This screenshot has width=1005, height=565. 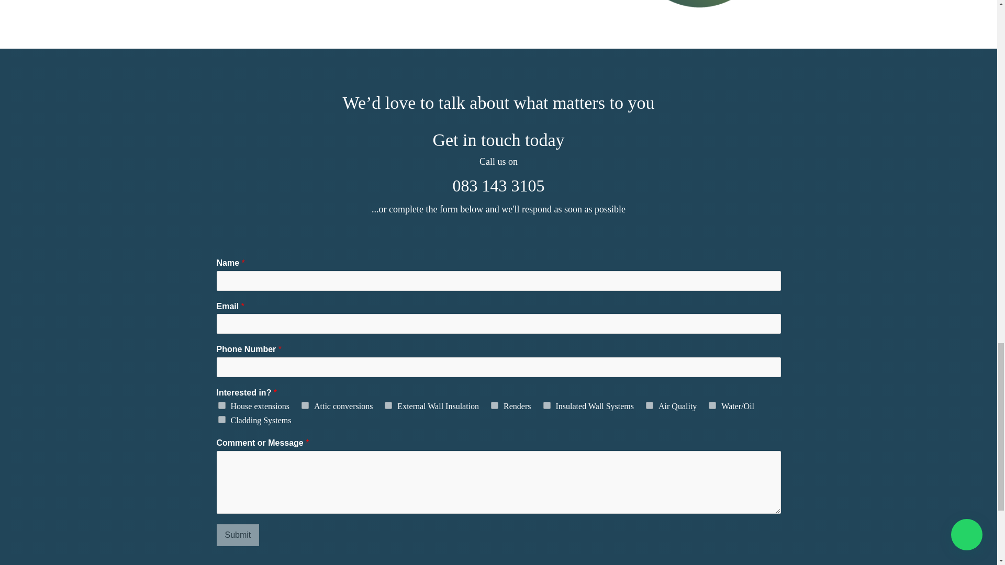 What do you see at coordinates (650, 405) in the screenshot?
I see `Air Quality` at bounding box center [650, 405].